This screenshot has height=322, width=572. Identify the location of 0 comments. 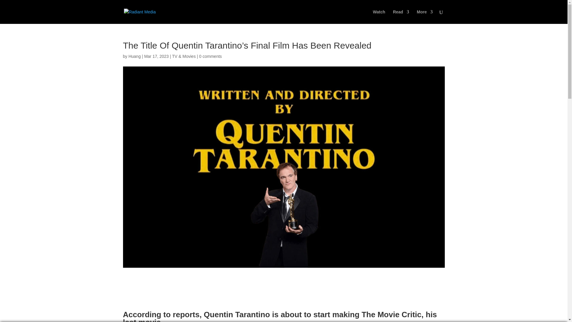
(210, 56).